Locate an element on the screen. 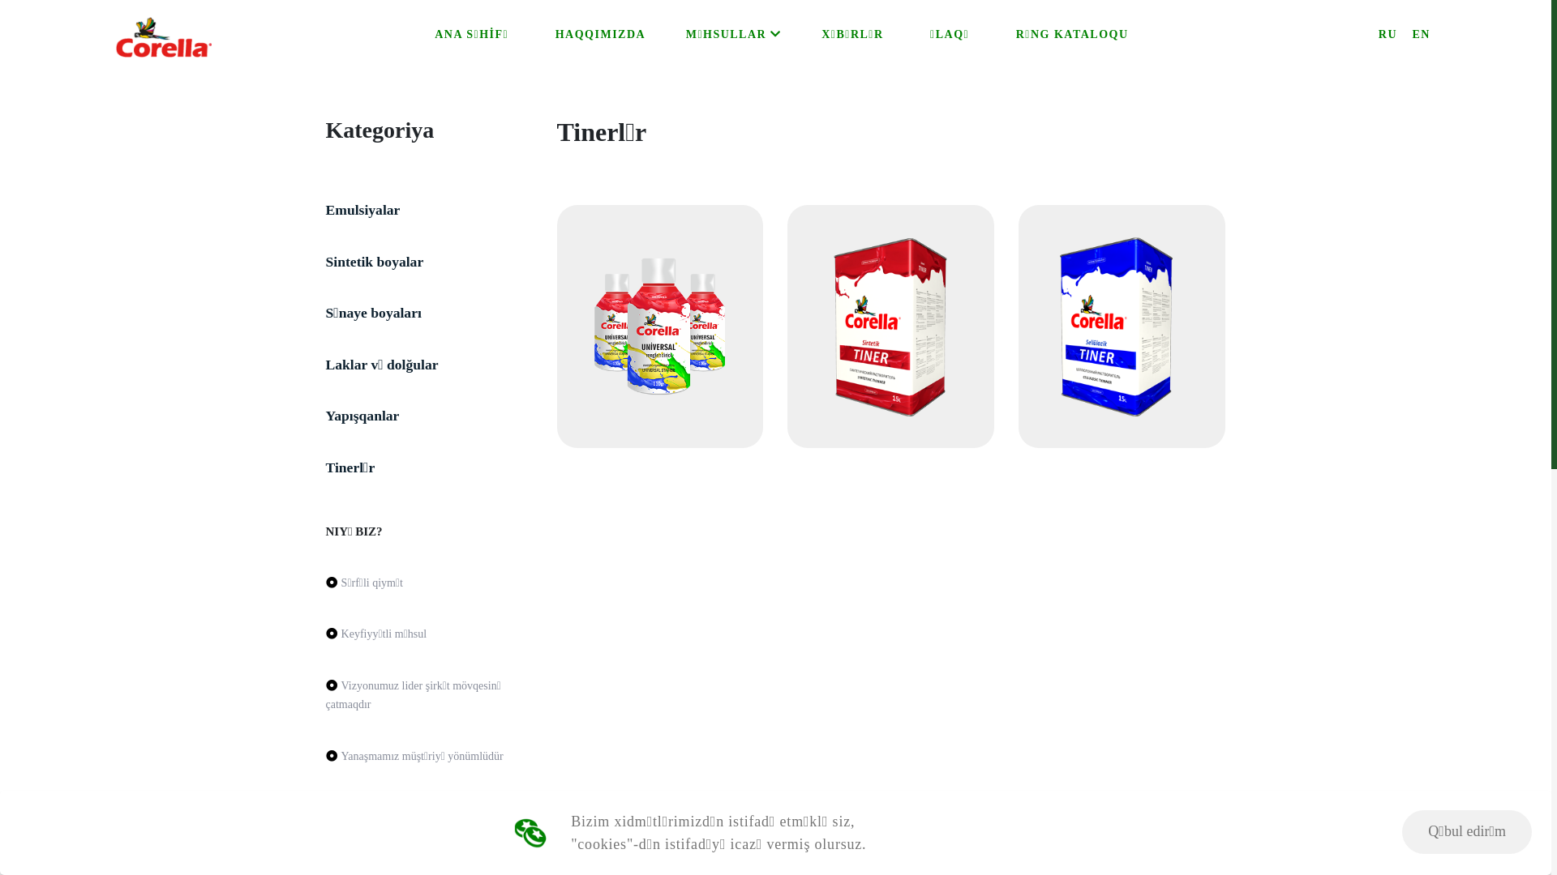 The image size is (1557, 875). RU is located at coordinates (1388, 36).